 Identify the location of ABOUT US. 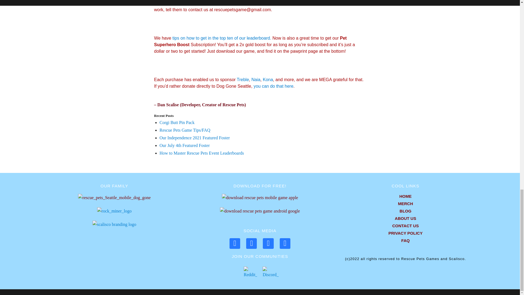
(405, 219).